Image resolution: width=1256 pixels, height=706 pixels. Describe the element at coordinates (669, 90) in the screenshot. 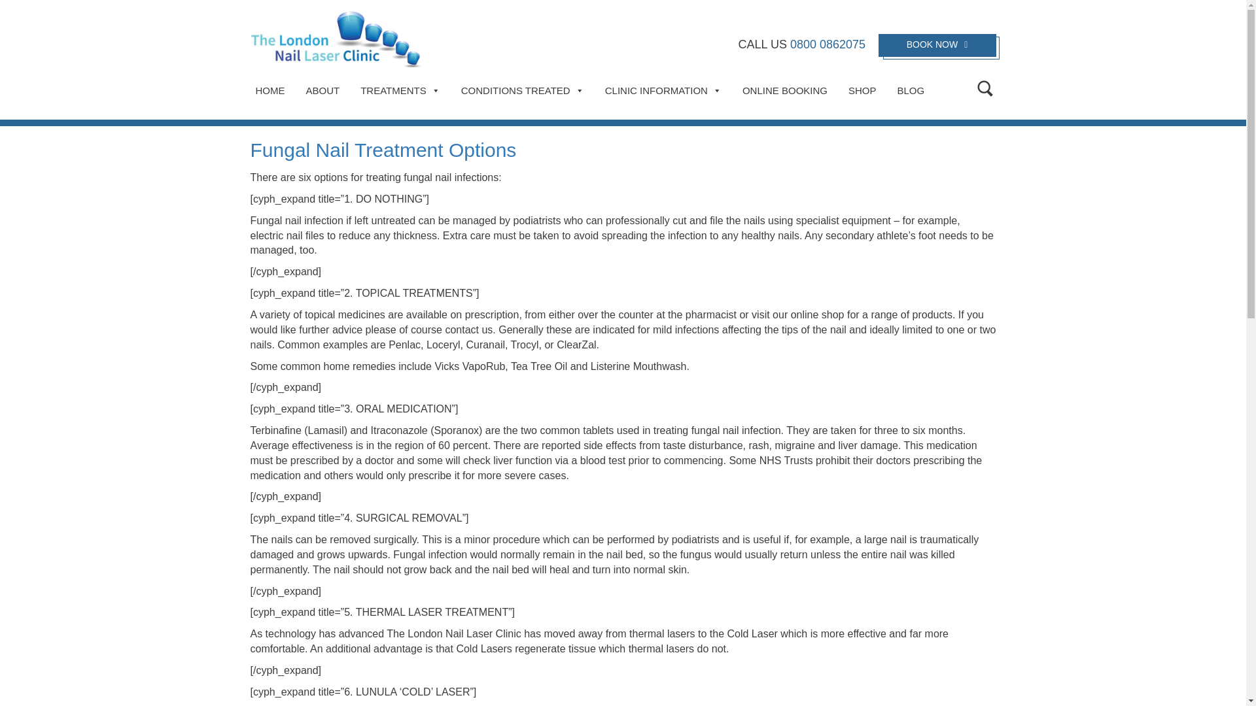

I see `CLINIC INFORMATION` at that location.